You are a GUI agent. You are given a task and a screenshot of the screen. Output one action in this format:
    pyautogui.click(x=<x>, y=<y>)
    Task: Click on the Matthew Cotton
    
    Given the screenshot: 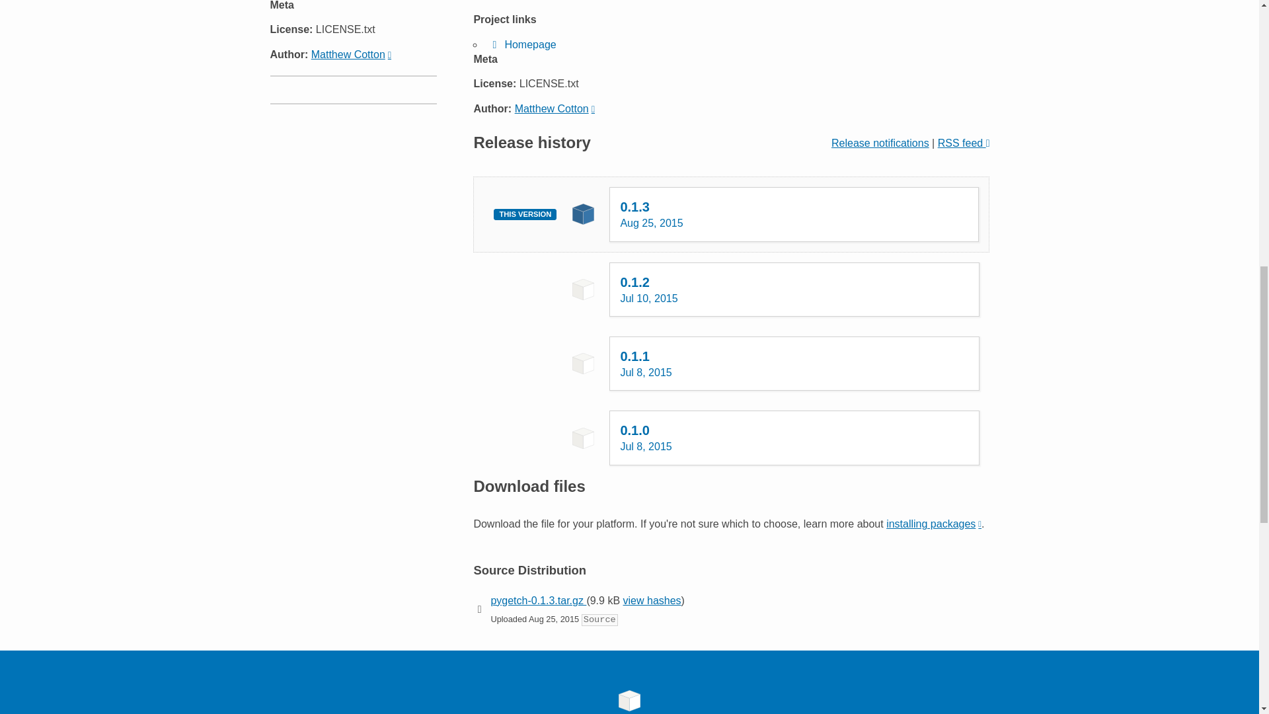 What is the action you would take?
    pyautogui.click(x=350, y=54)
    